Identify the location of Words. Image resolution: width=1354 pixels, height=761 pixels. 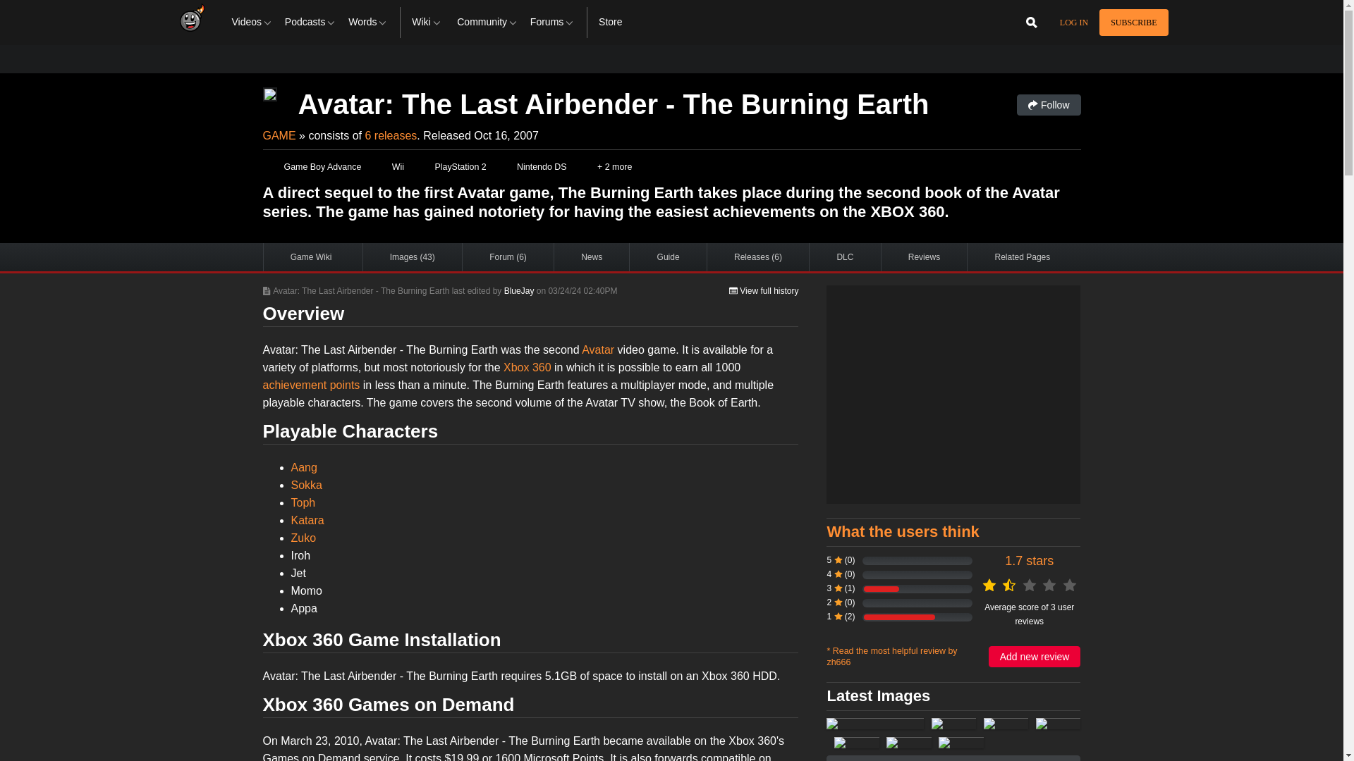
(368, 23).